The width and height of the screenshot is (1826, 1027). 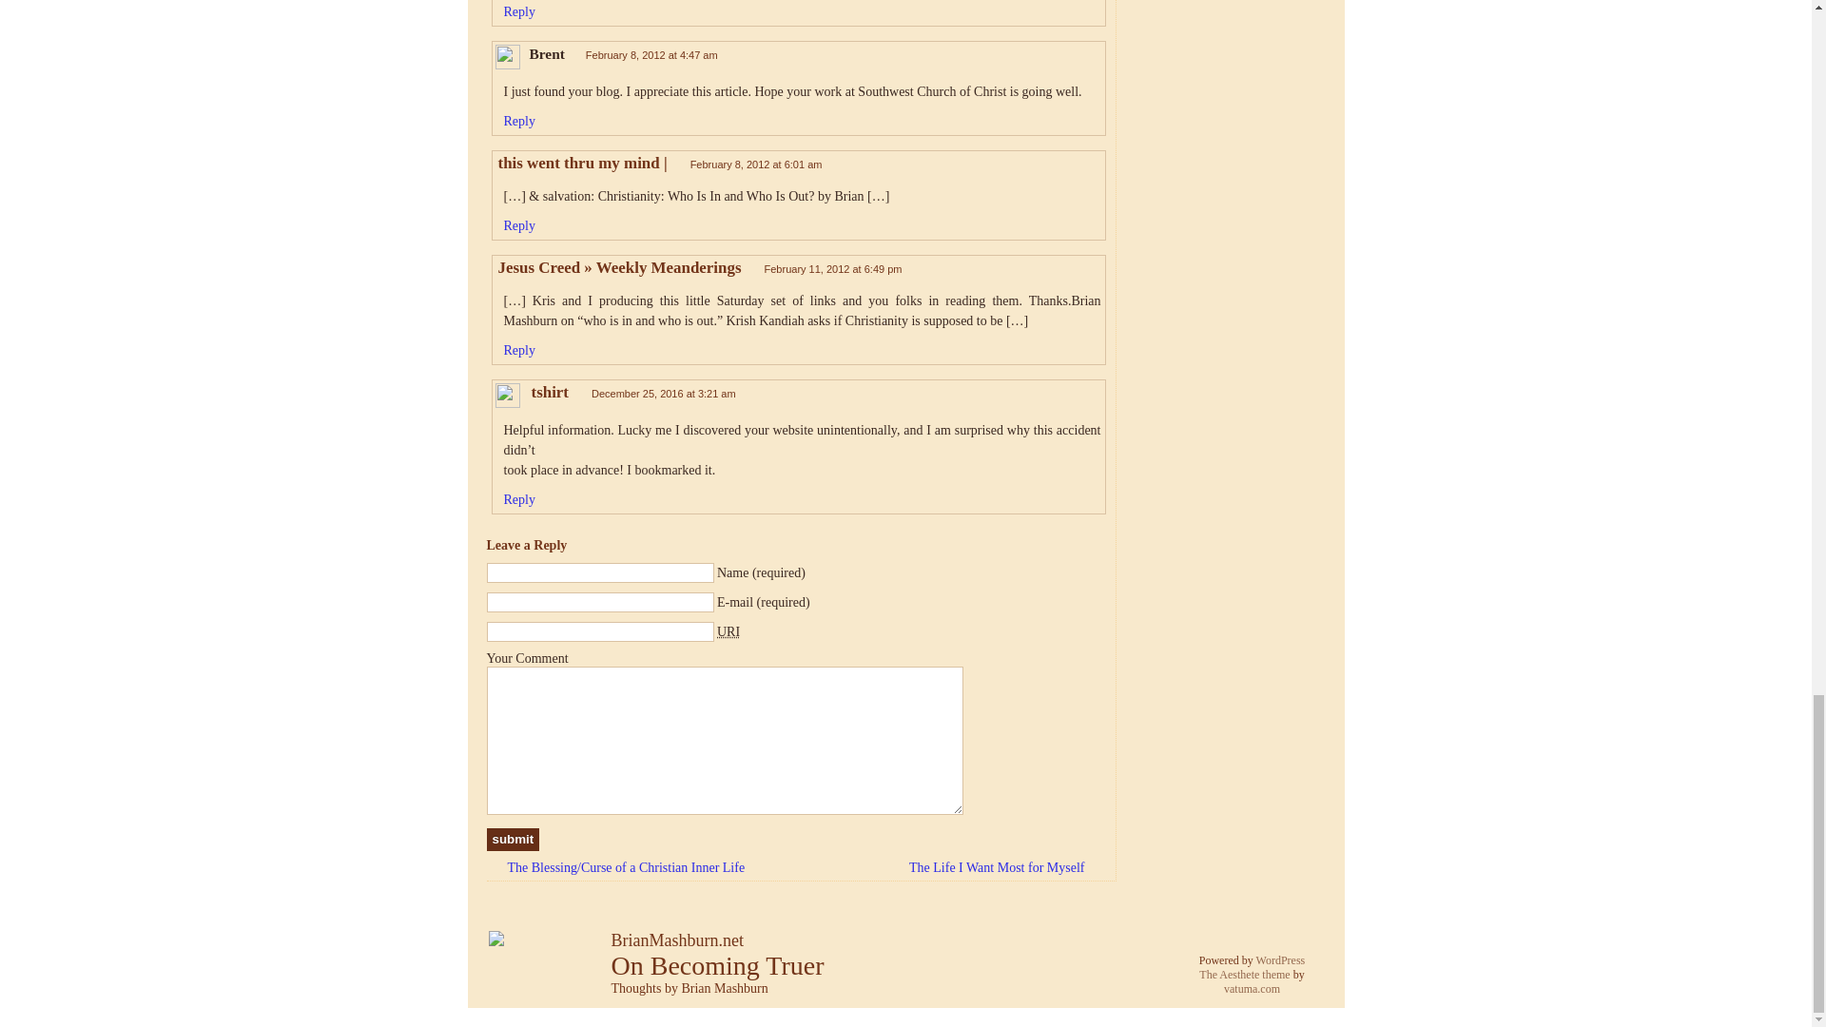 I want to click on The Life I Want Most for Myself, so click(x=1006, y=868).